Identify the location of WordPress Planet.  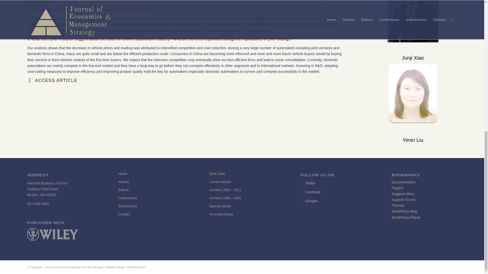
(406, 217).